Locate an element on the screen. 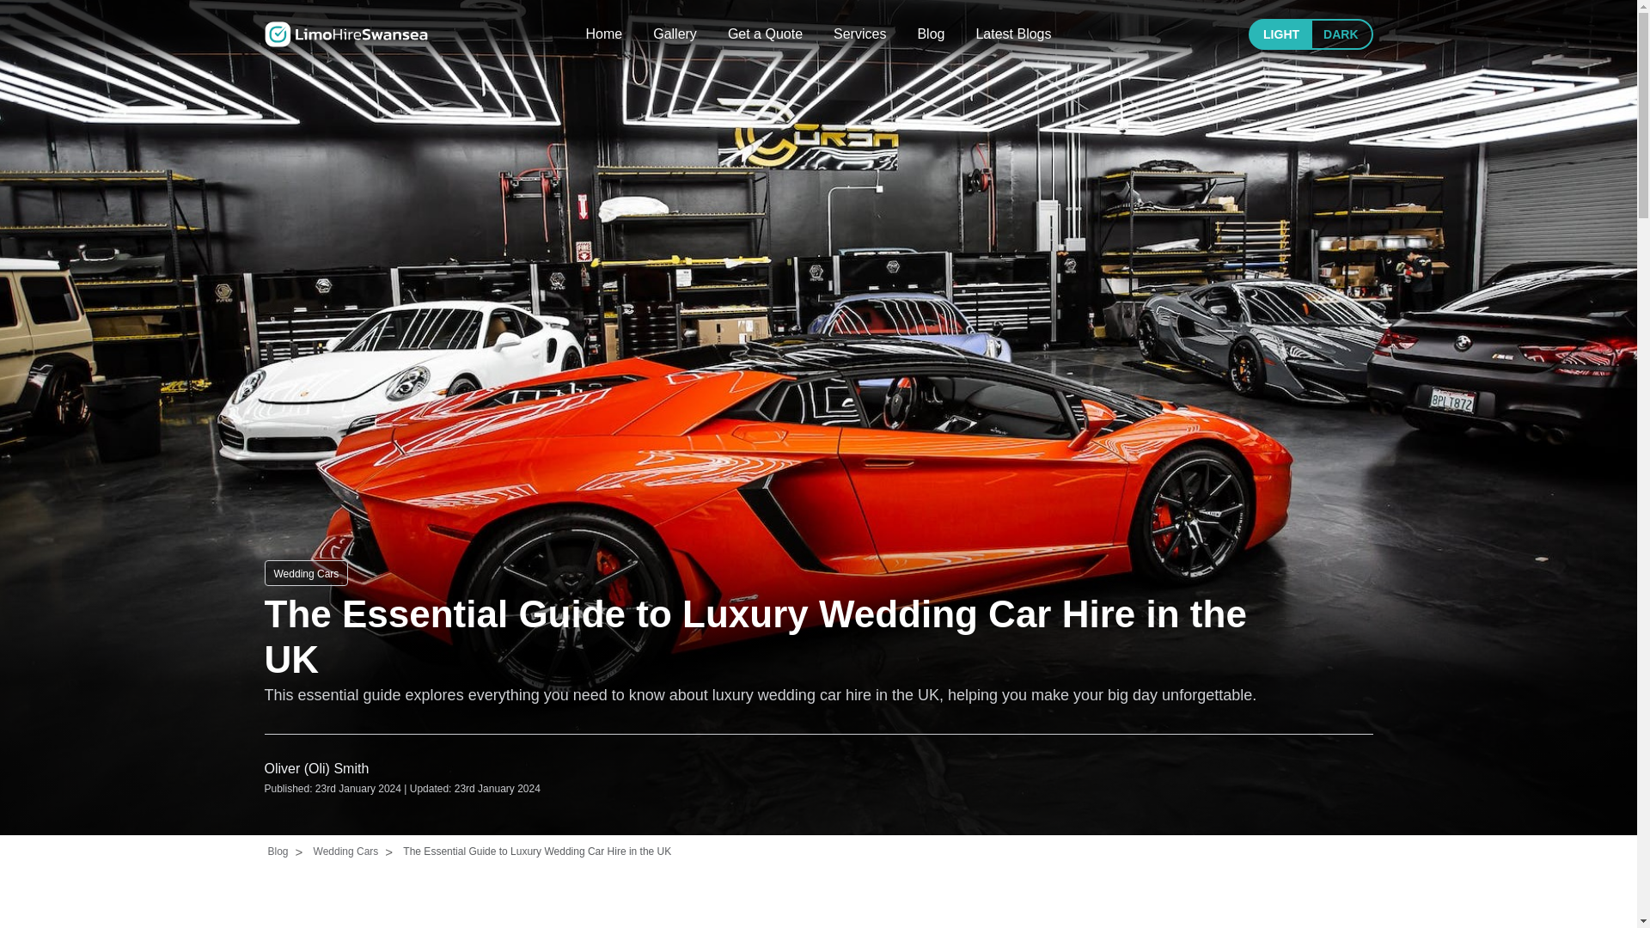  Limo Hire Swansea is located at coordinates (345, 34).